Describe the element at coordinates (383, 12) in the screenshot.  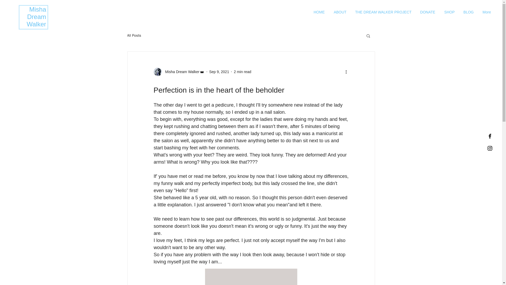
I see `THE DREAM WALKER PROJECT` at that location.